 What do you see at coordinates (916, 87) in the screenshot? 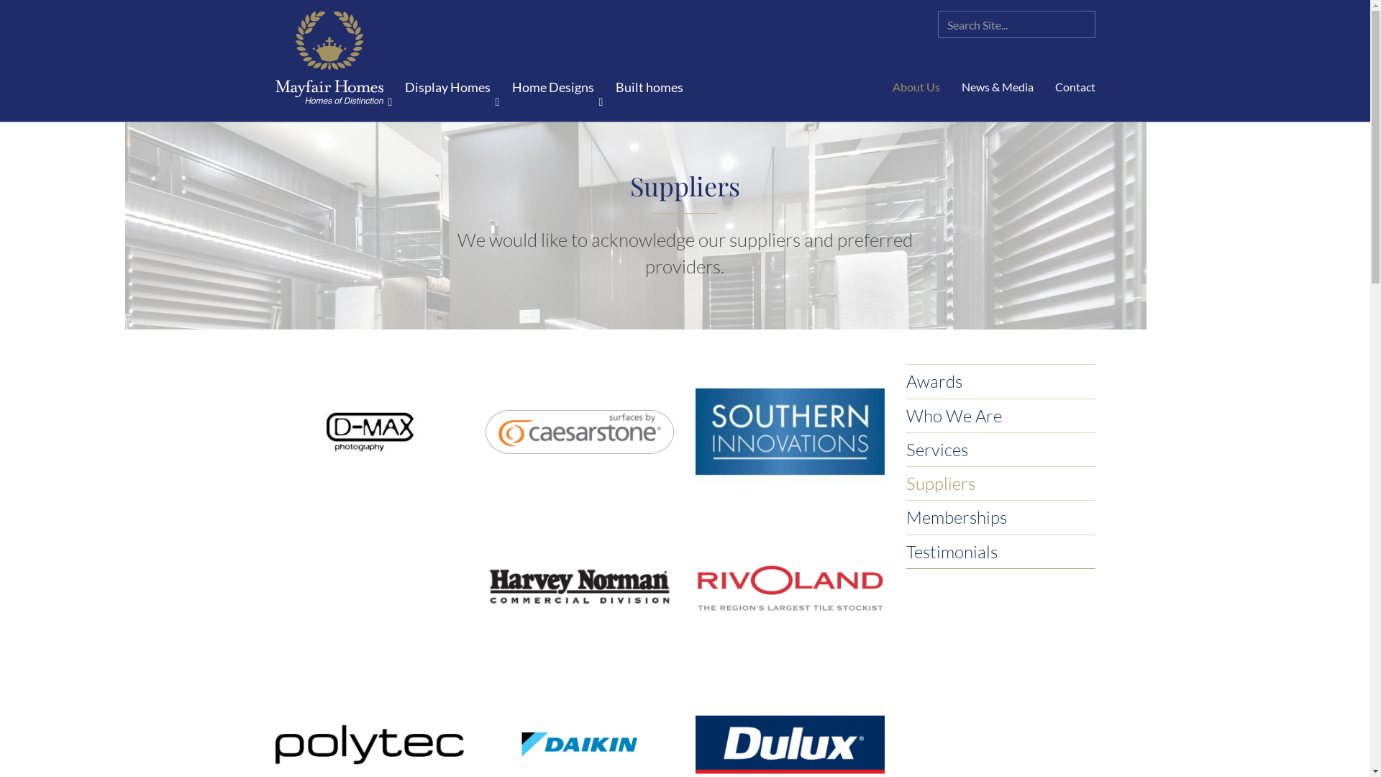
I see `About Us` at bounding box center [916, 87].